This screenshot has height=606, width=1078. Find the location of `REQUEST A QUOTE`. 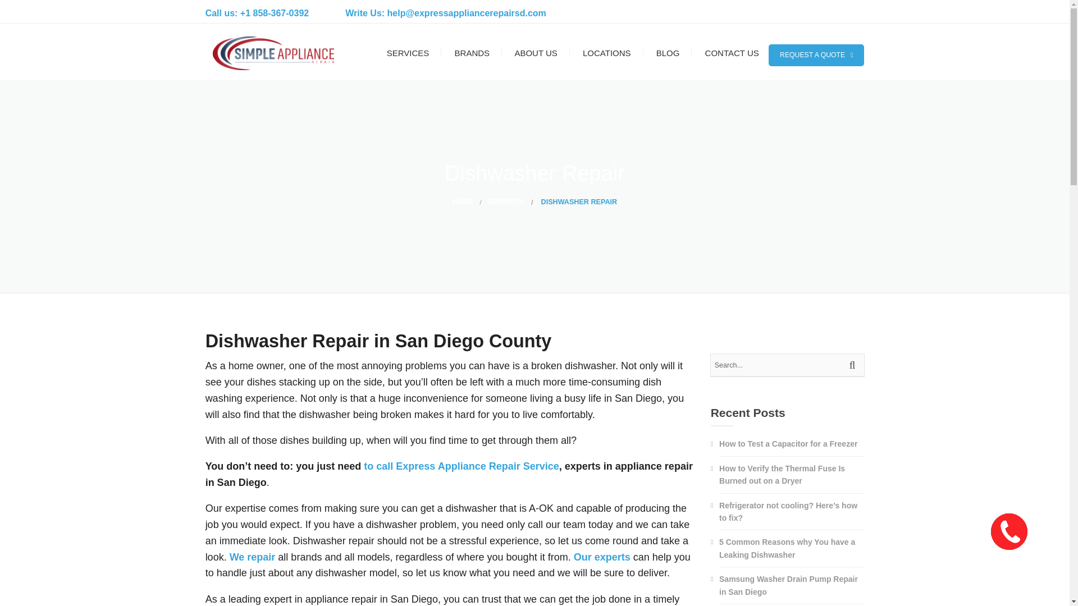

REQUEST A QUOTE is located at coordinates (816, 54).